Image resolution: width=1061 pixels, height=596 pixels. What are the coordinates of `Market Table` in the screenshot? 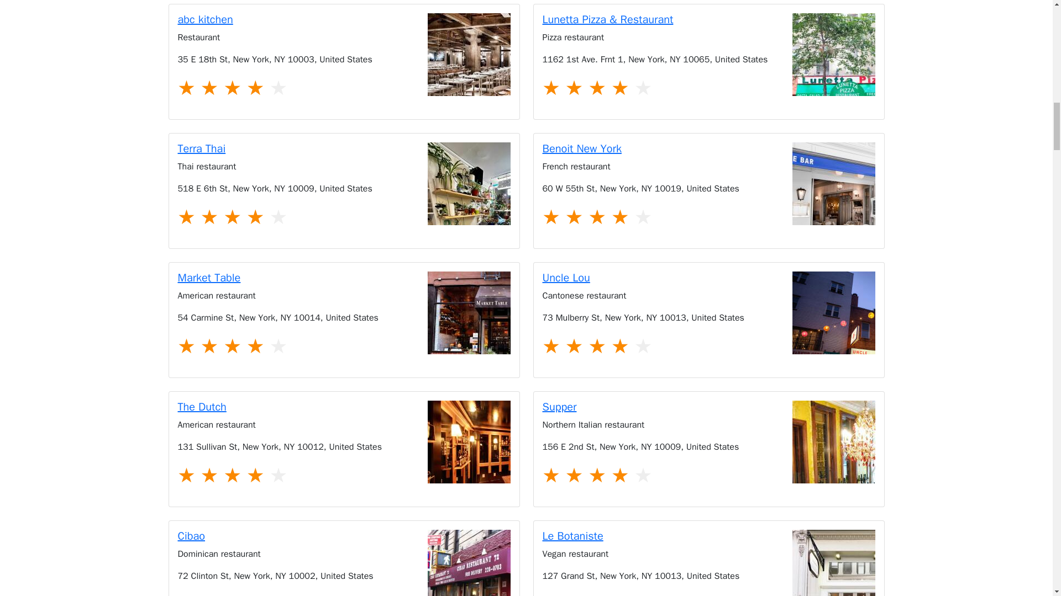 It's located at (344, 278).